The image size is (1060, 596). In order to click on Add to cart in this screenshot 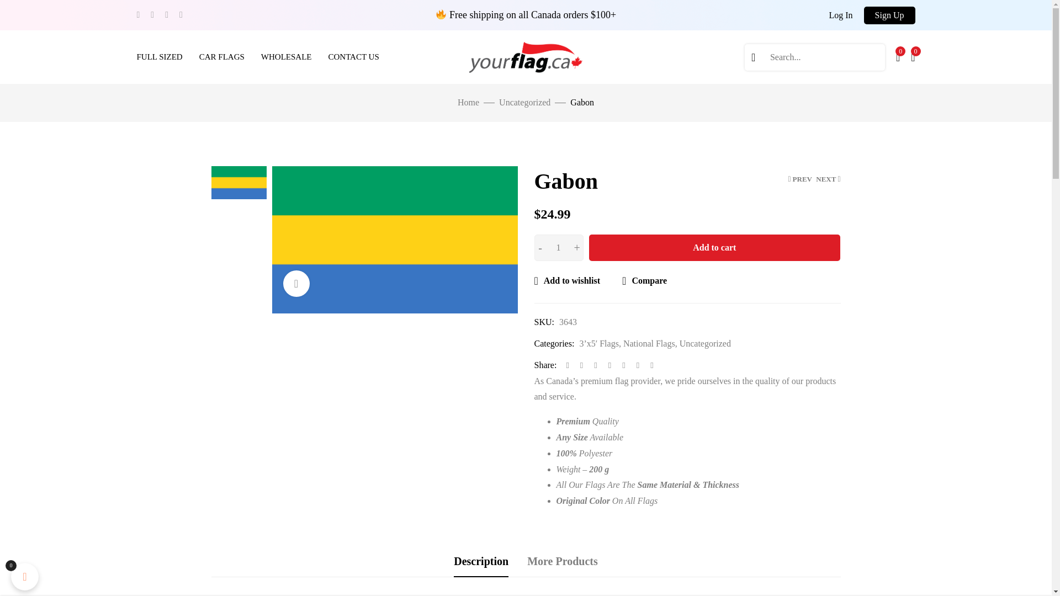, I will do `click(714, 248)`.